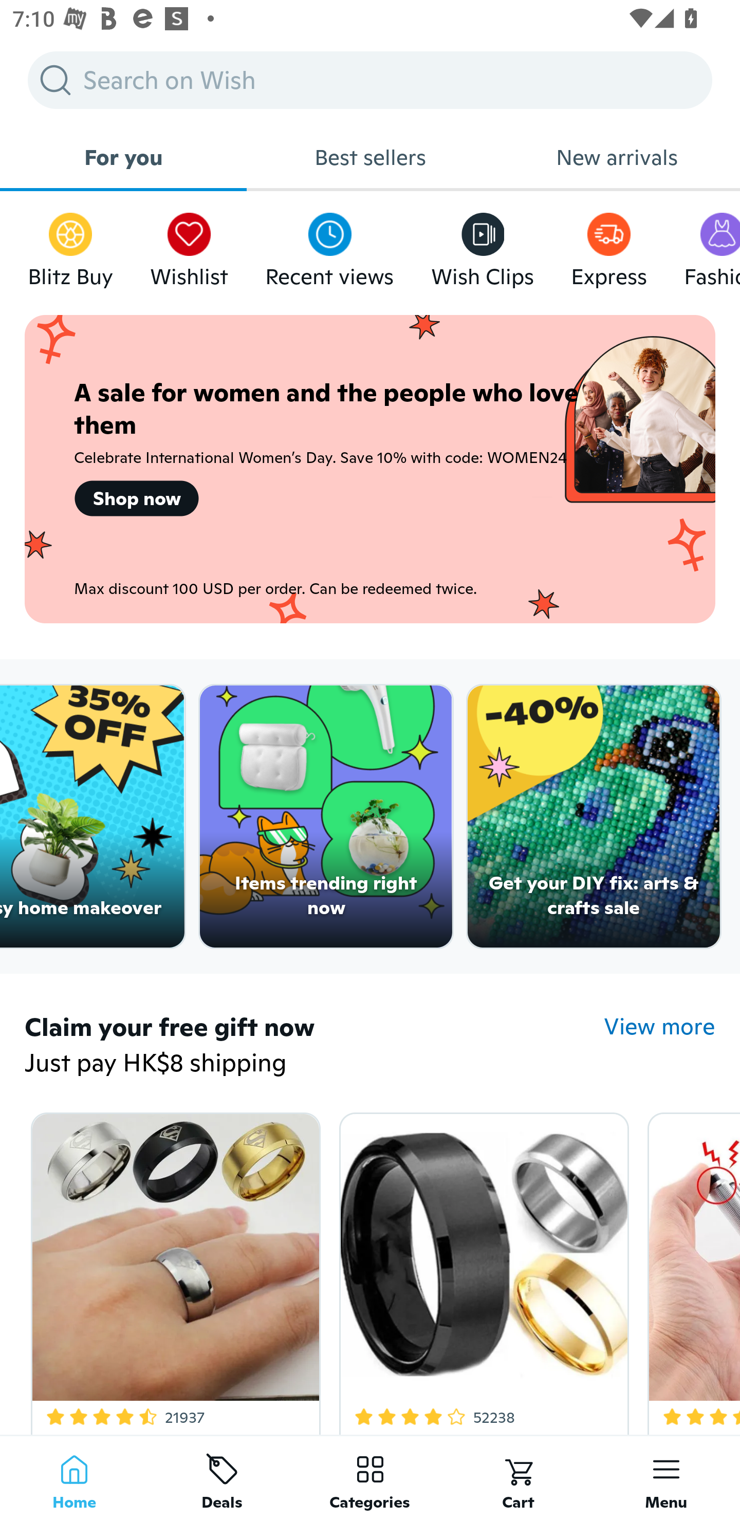  What do you see at coordinates (370, 157) in the screenshot?
I see `Best sellers` at bounding box center [370, 157].